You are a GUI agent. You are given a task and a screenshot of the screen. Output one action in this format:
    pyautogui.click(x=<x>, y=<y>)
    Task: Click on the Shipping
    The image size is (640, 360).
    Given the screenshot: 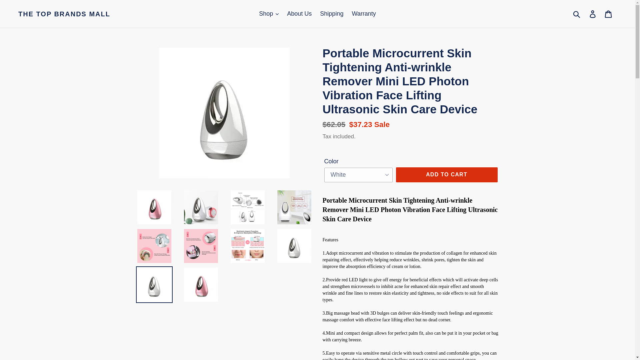 What is the action you would take?
    pyautogui.click(x=332, y=14)
    